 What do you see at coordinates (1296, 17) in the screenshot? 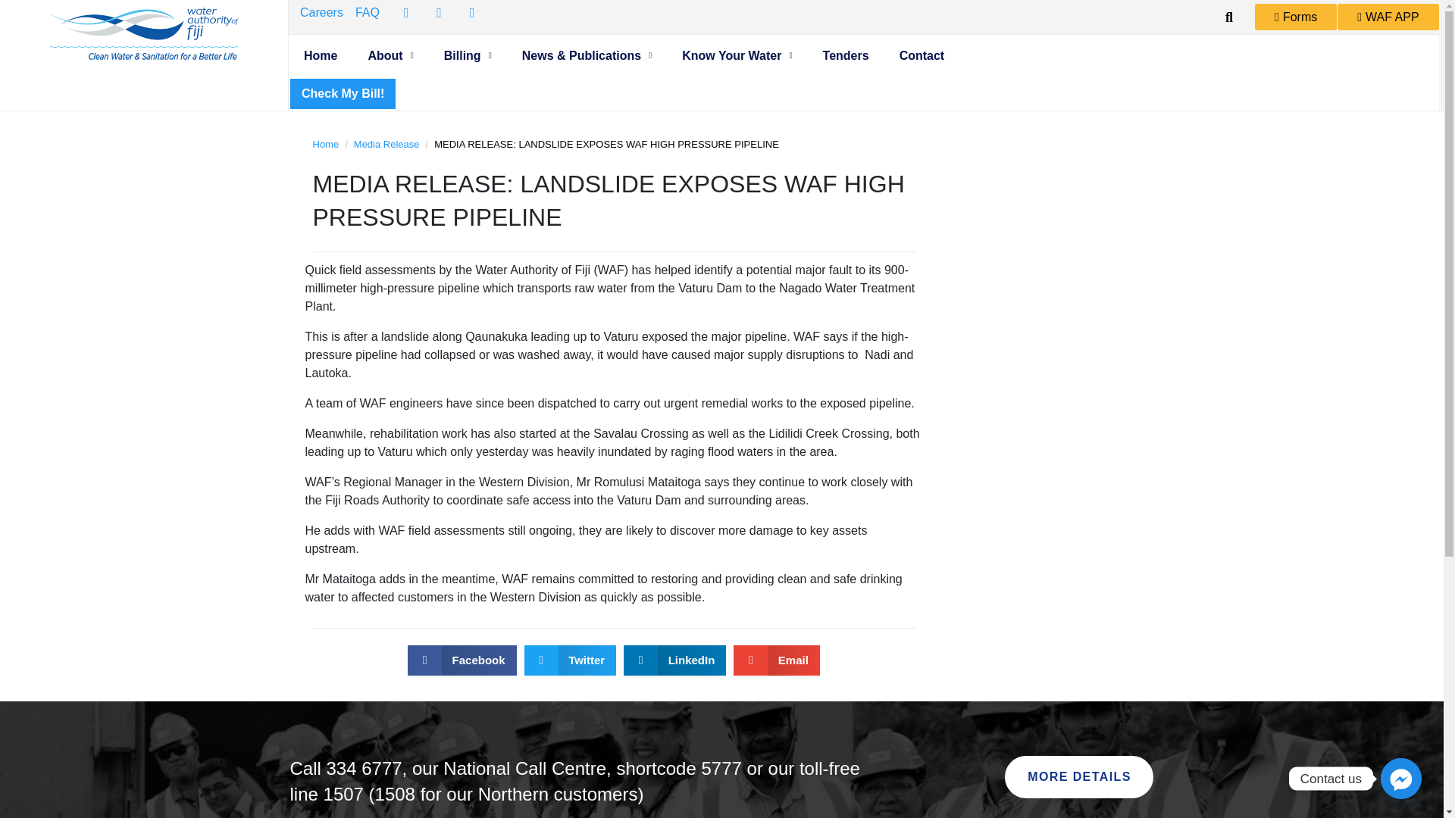
I see `Forms` at bounding box center [1296, 17].